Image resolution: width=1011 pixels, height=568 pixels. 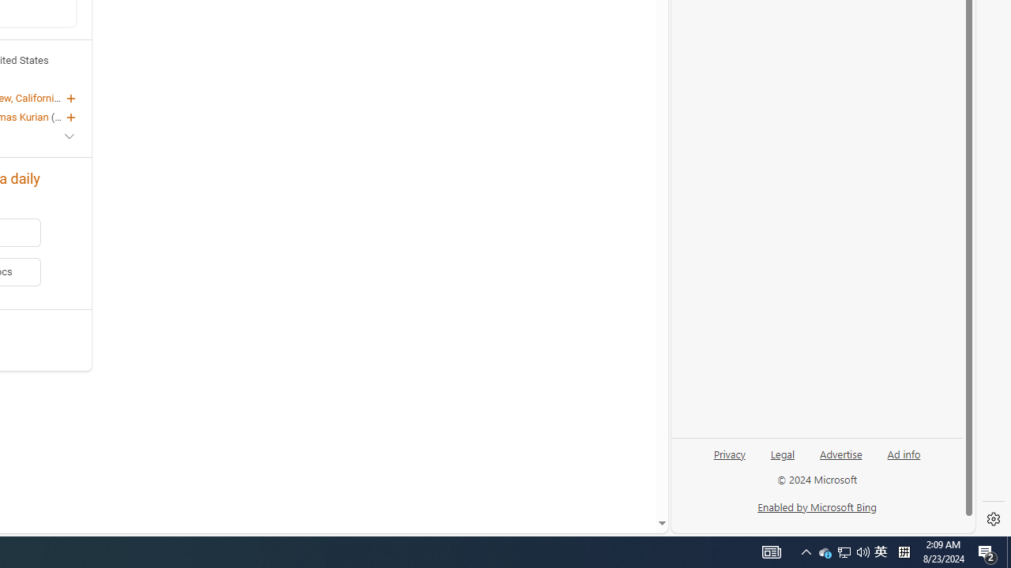 What do you see at coordinates (840, 460) in the screenshot?
I see `Advertise` at bounding box center [840, 460].